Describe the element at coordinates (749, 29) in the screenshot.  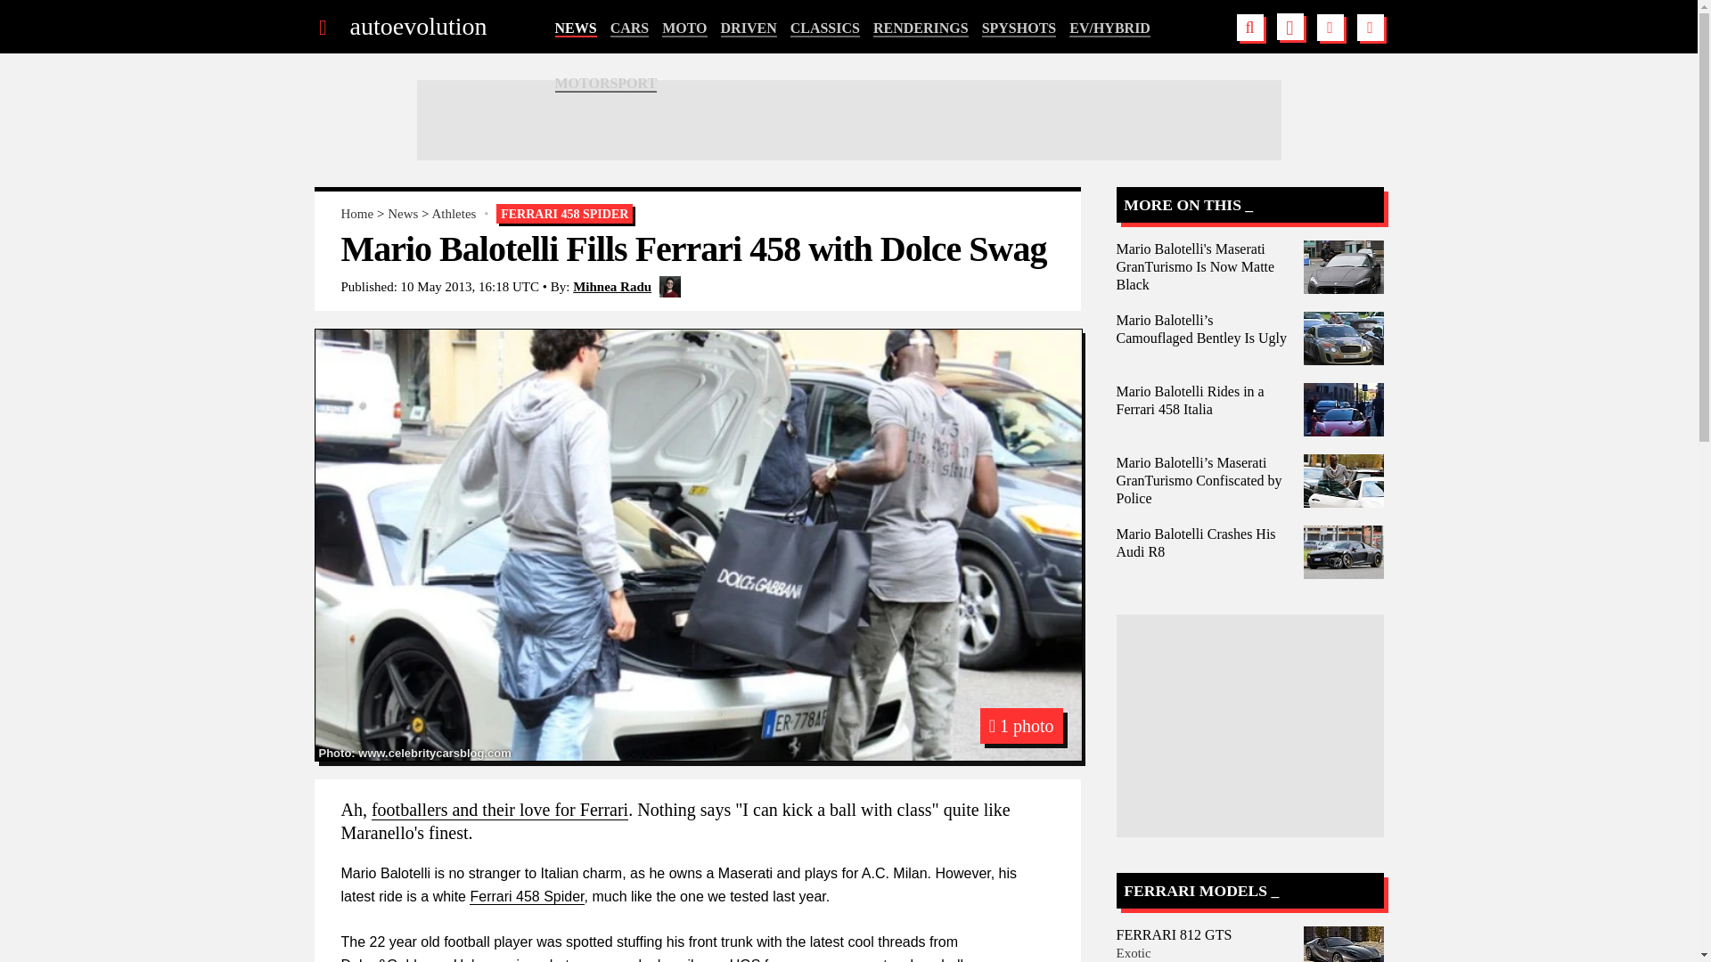
I see `DRIVEN` at that location.